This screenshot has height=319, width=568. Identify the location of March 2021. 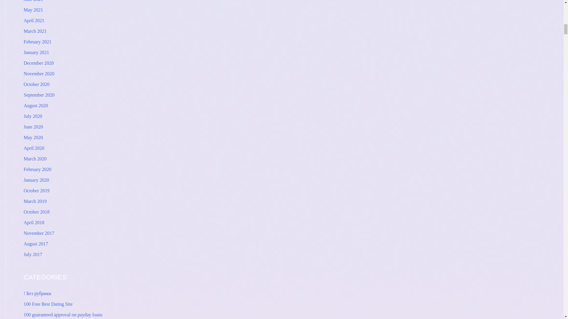
(35, 31).